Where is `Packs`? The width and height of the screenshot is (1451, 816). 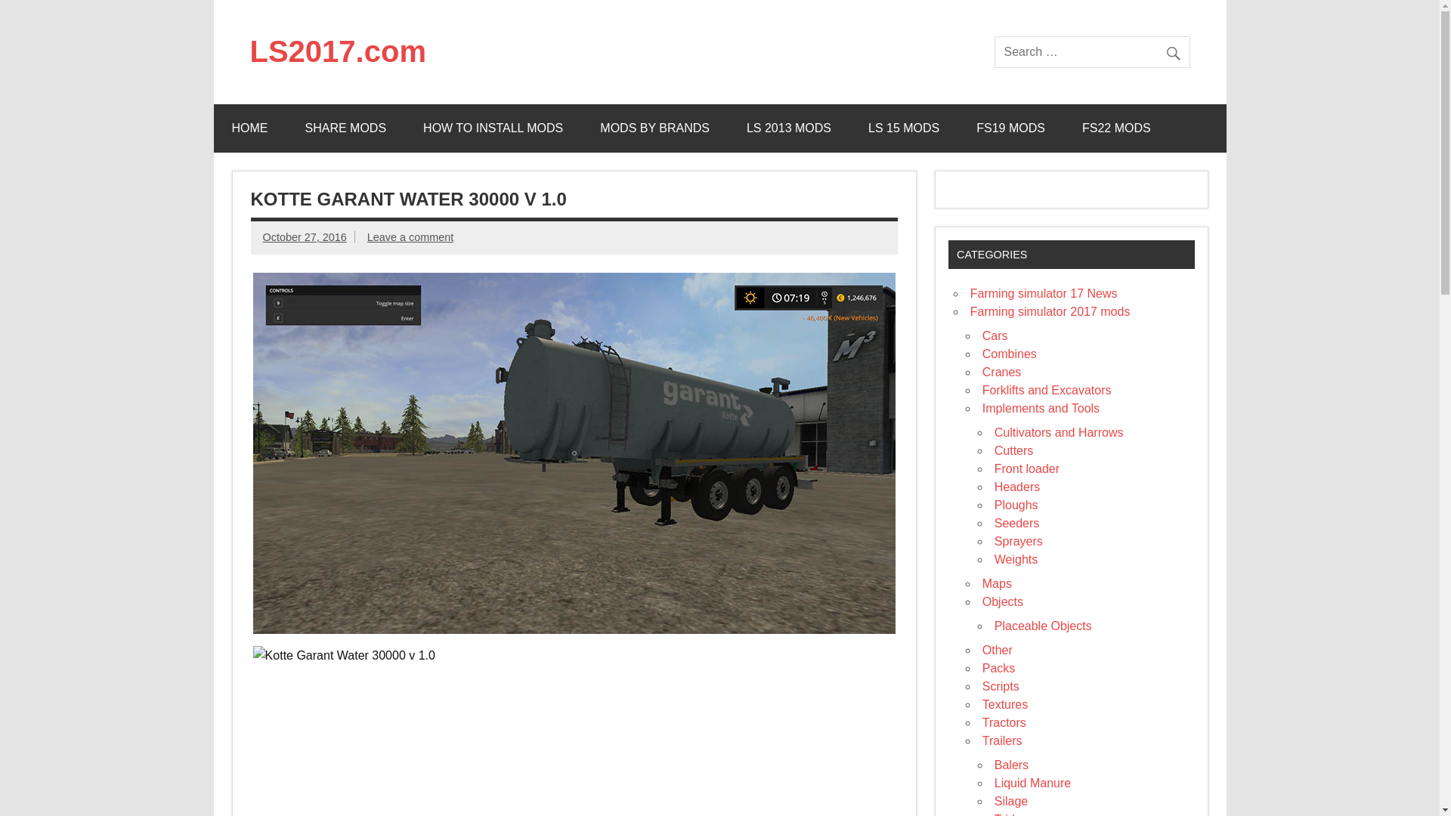 Packs is located at coordinates (999, 668).